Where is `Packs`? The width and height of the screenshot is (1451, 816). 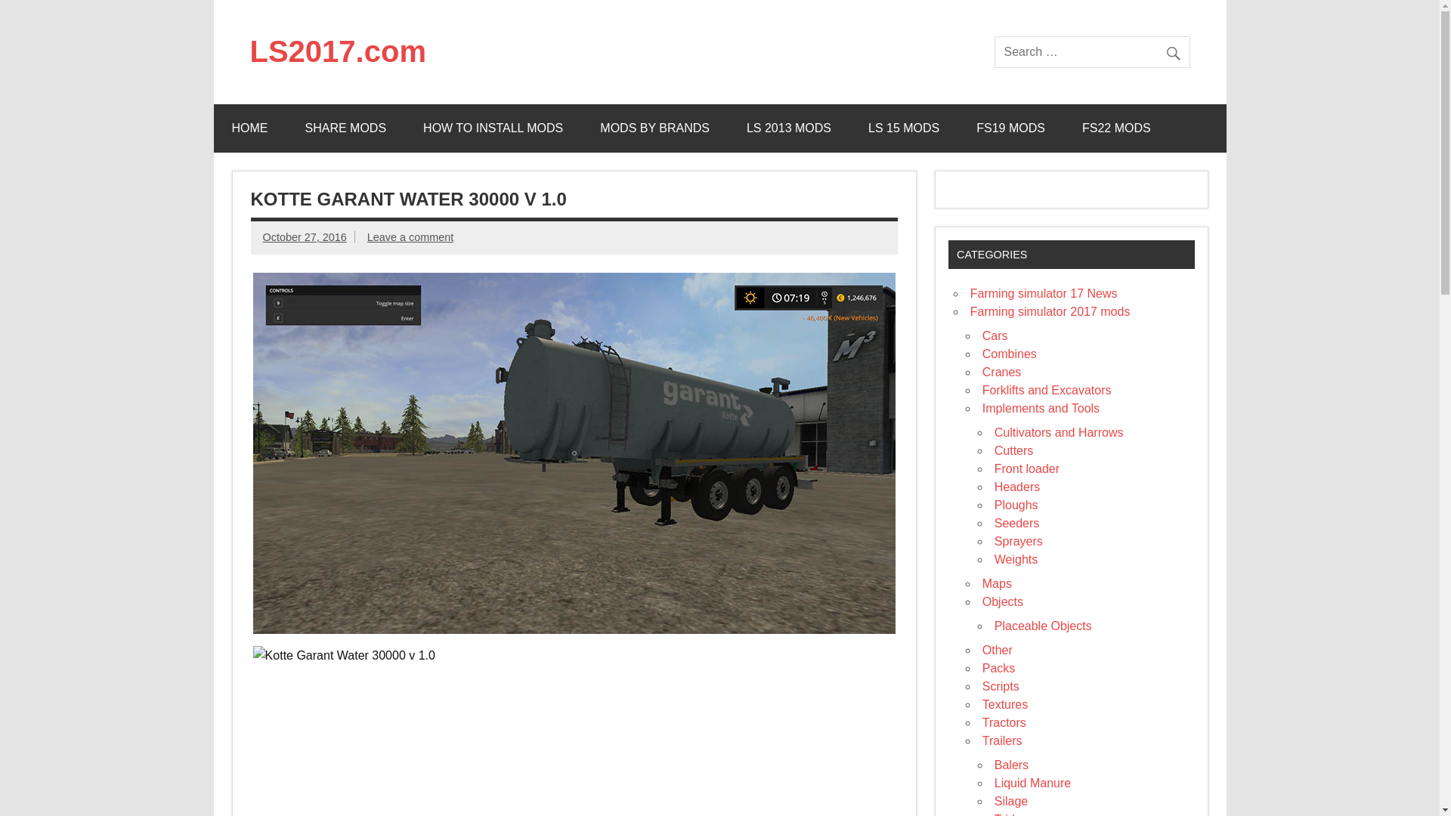 Packs is located at coordinates (999, 668).